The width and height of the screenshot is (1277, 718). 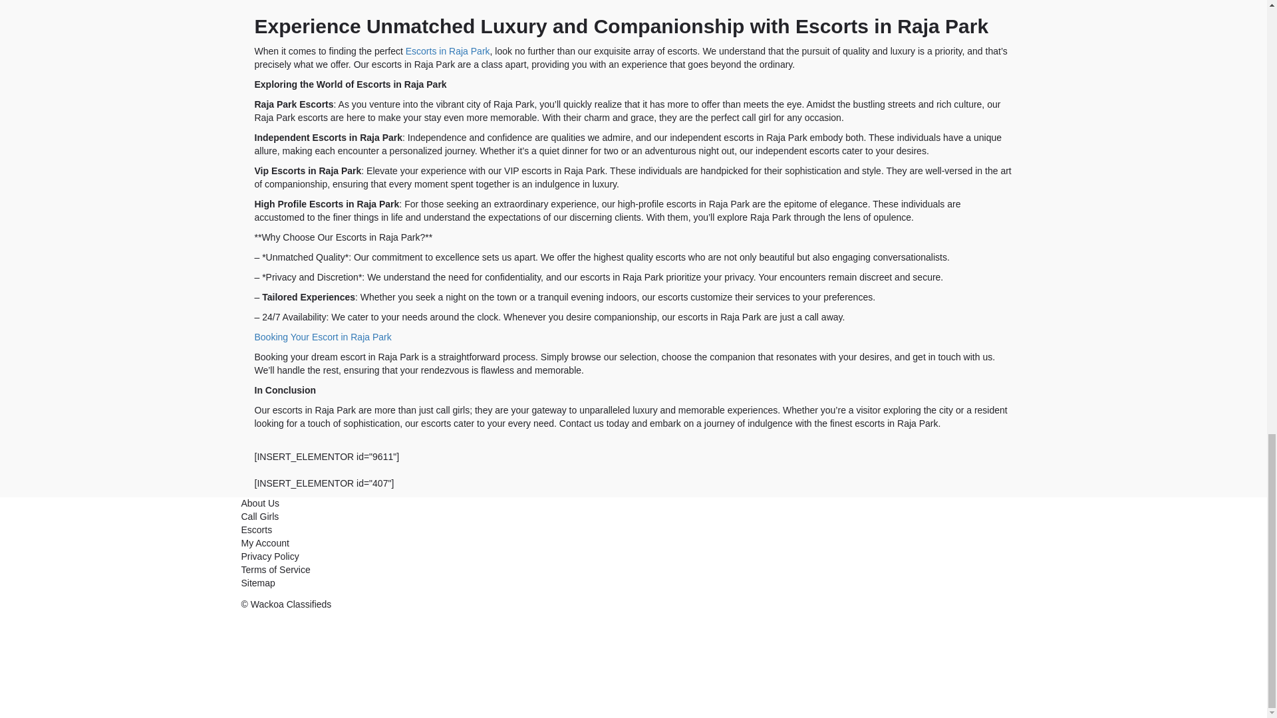 I want to click on Escorts in Raja Park, so click(x=448, y=51).